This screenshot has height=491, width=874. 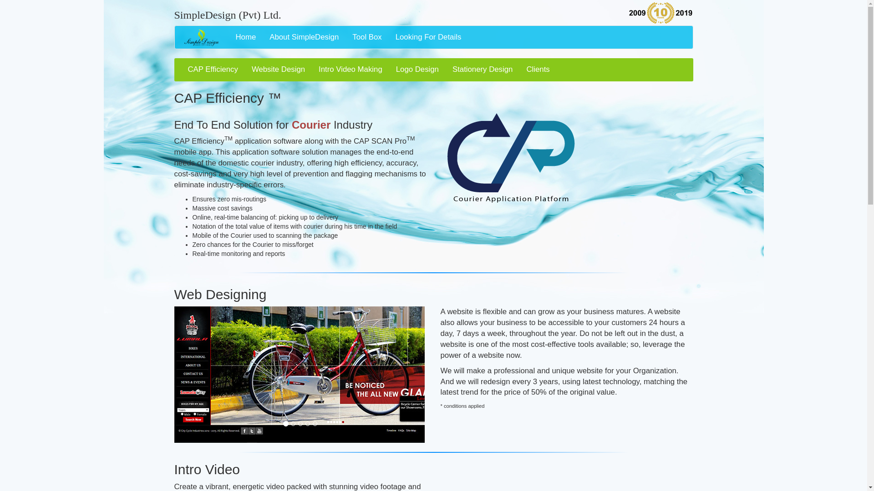 What do you see at coordinates (366, 37) in the screenshot?
I see `Tool Box` at bounding box center [366, 37].